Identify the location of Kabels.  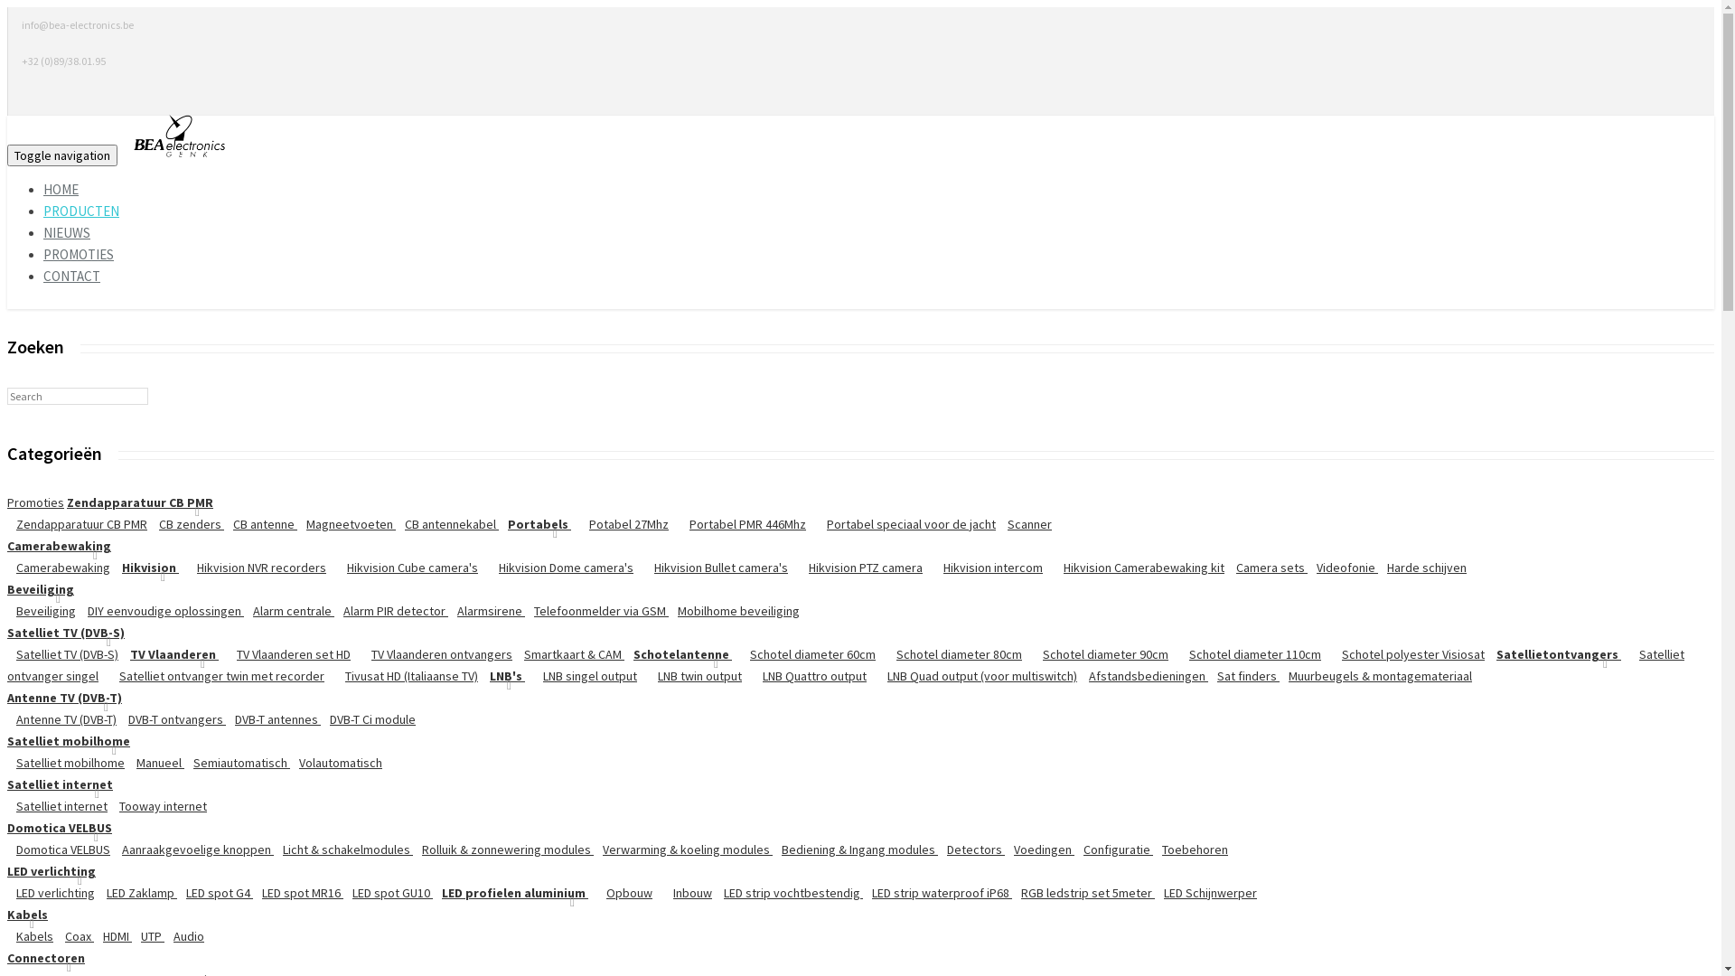
(31, 936).